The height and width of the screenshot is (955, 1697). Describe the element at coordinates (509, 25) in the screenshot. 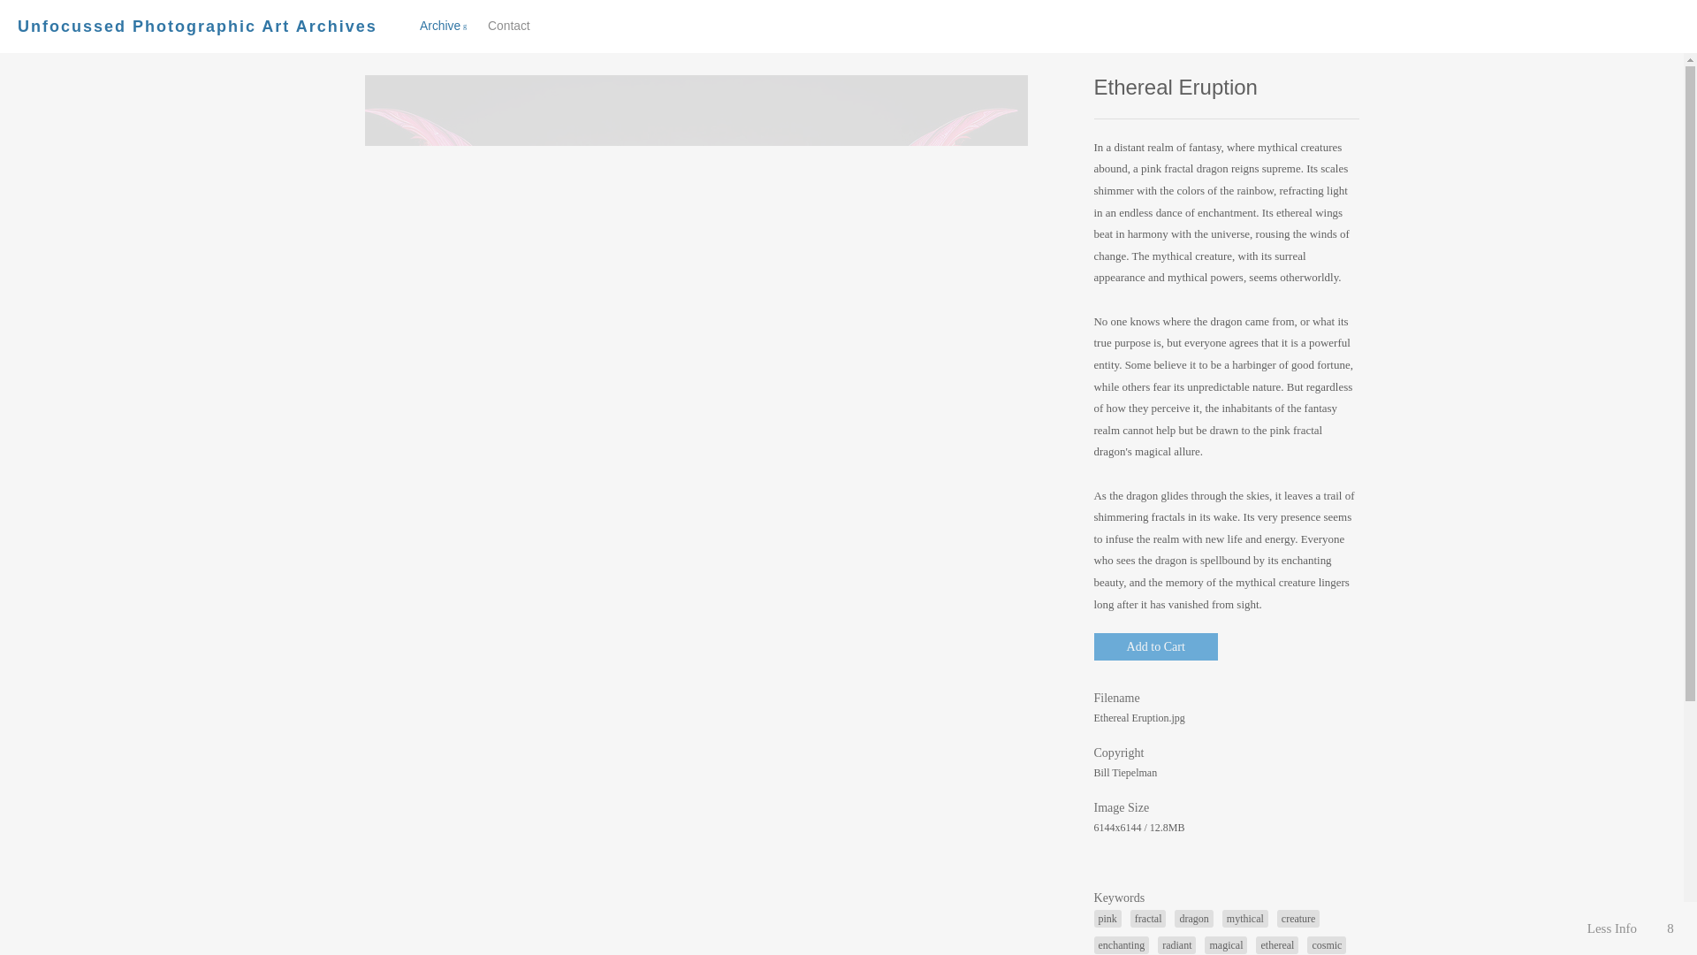

I see `Contact` at that location.